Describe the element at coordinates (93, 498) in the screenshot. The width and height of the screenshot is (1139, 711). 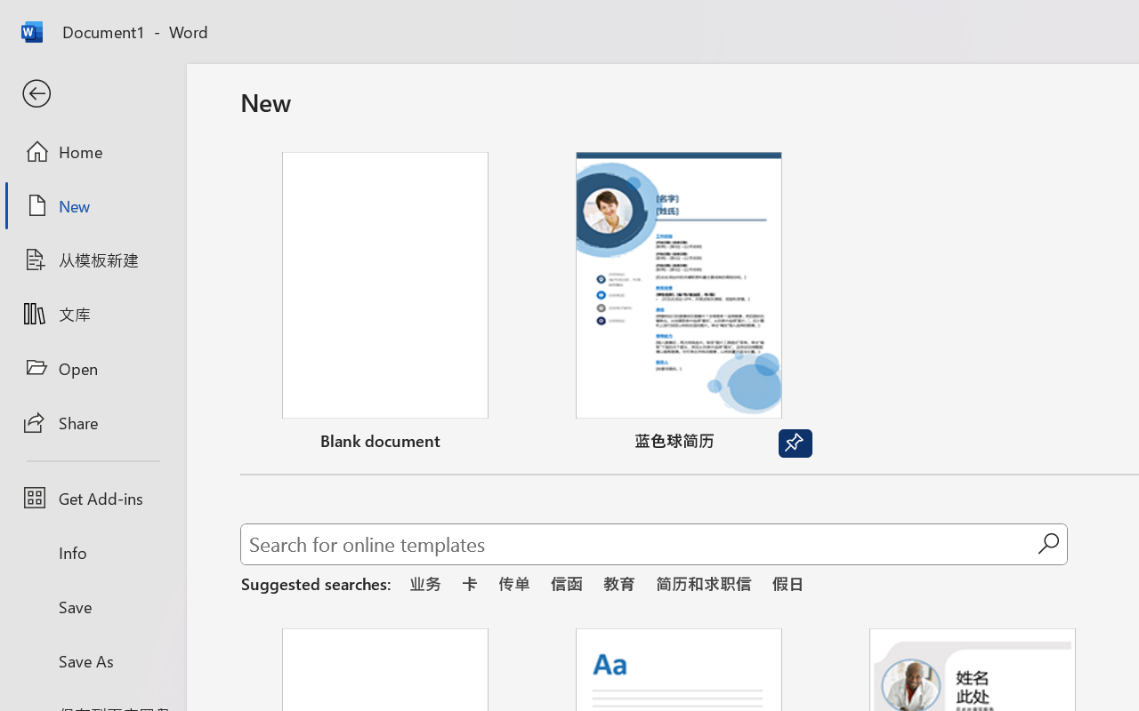
I see `Get Add-ins` at that location.